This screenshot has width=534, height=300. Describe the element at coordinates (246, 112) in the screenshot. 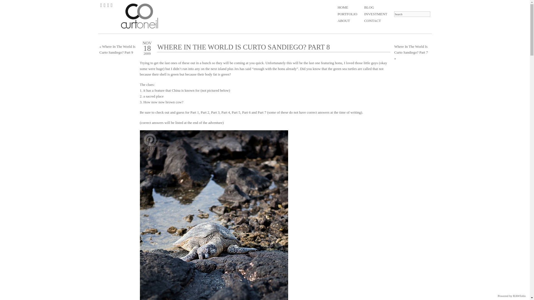

I see `Where In The World Is Curto Sandiego - Part 6` at that location.